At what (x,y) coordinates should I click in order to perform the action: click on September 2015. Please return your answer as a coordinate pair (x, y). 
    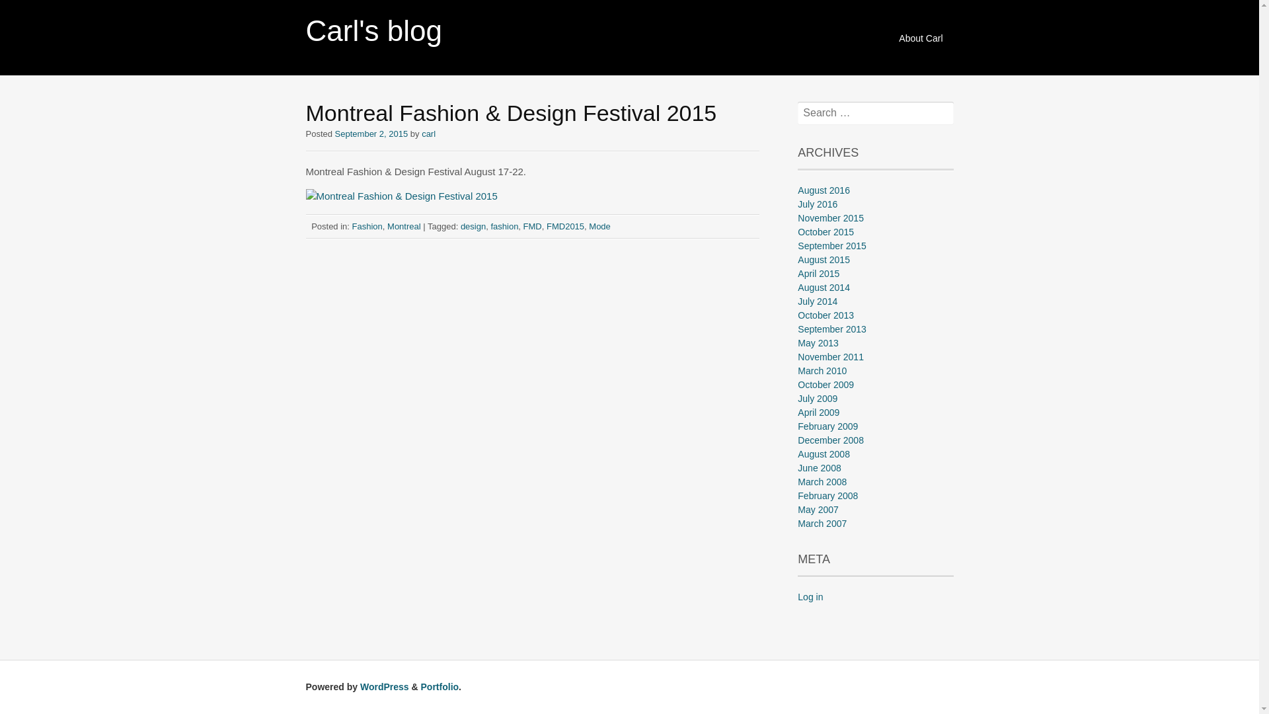
    Looking at the image, I should click on (832, 246).